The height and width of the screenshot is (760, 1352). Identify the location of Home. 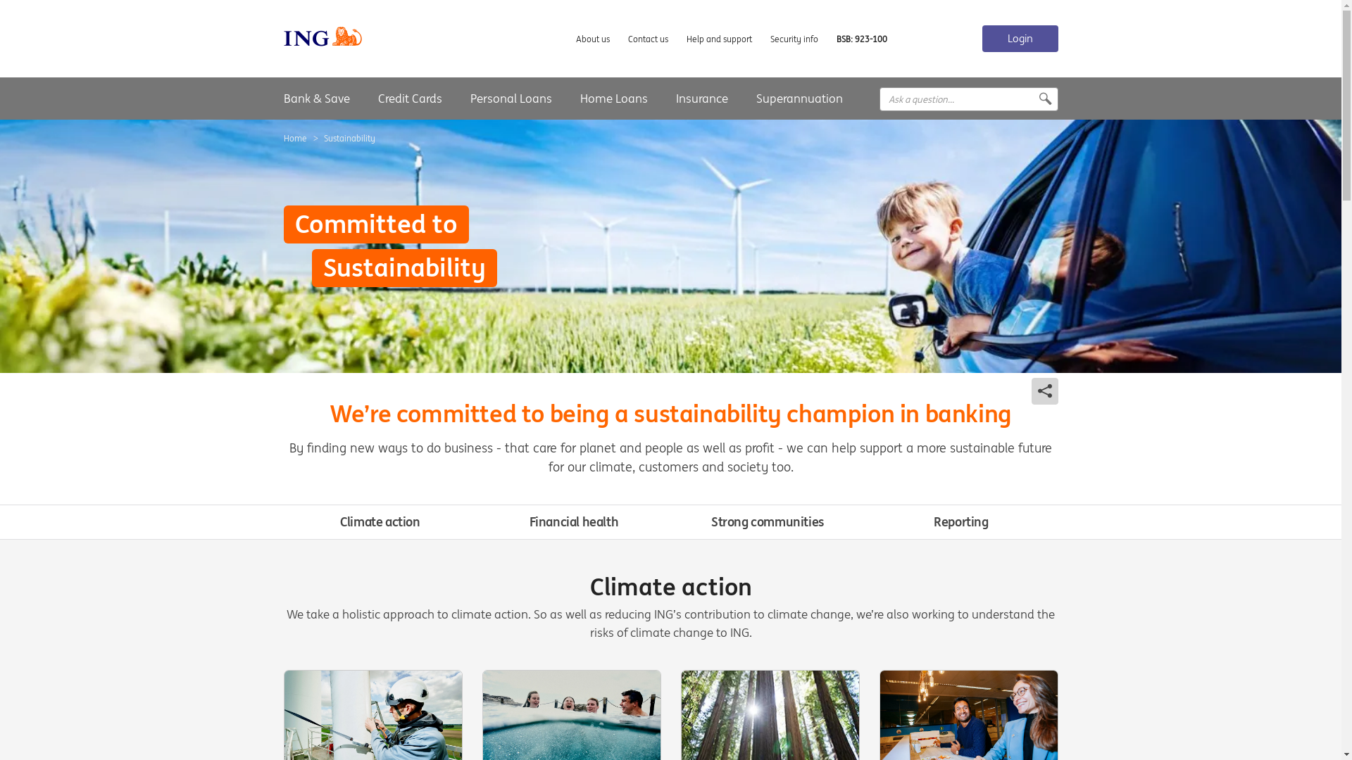
(294, 138).